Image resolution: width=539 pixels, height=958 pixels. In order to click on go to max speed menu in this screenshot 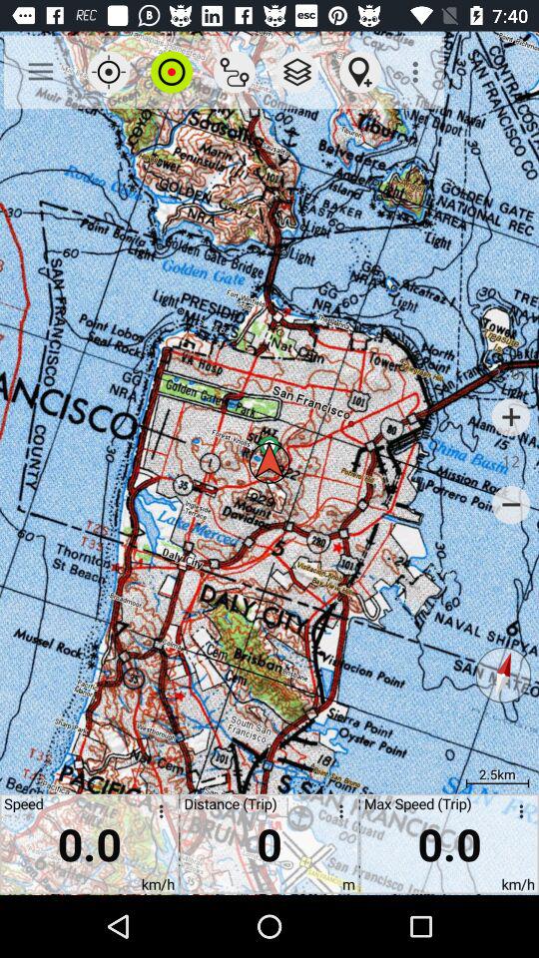, I will do `click(518, 814)`.